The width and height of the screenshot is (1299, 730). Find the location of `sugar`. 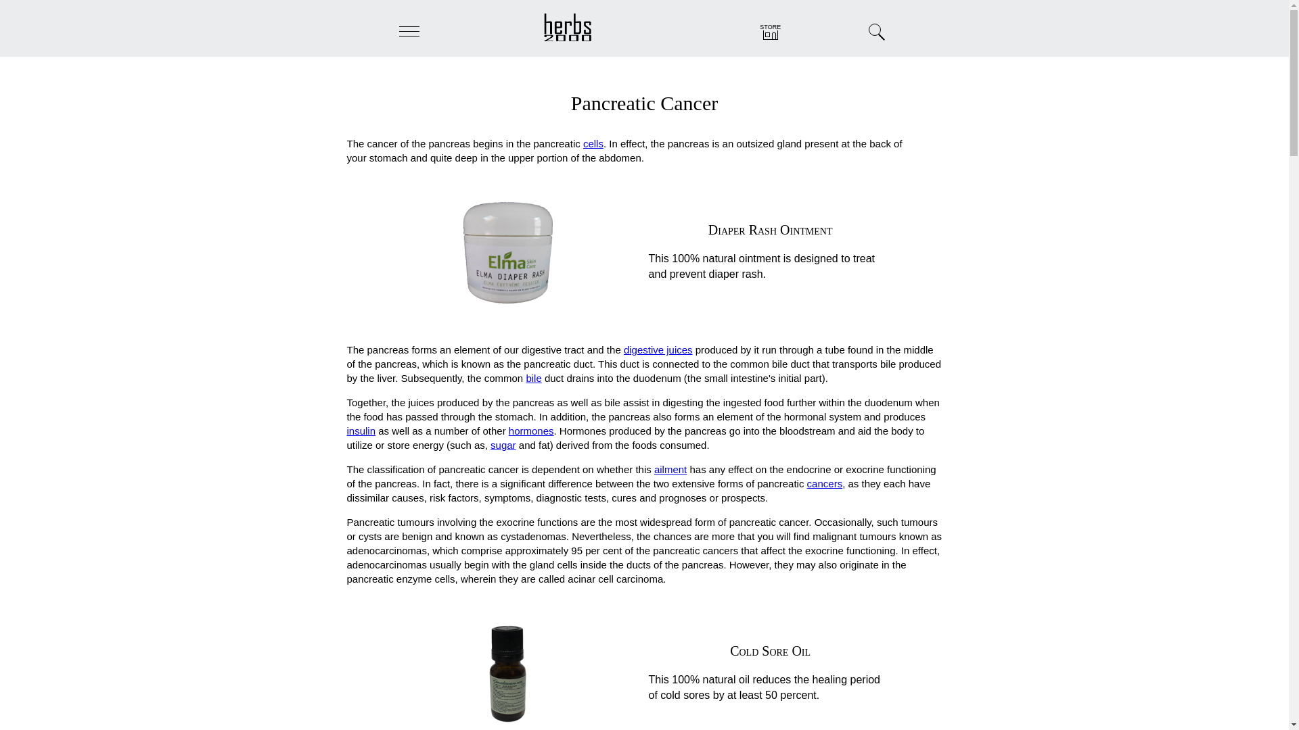

sugar is located at coordinates (503, 445).